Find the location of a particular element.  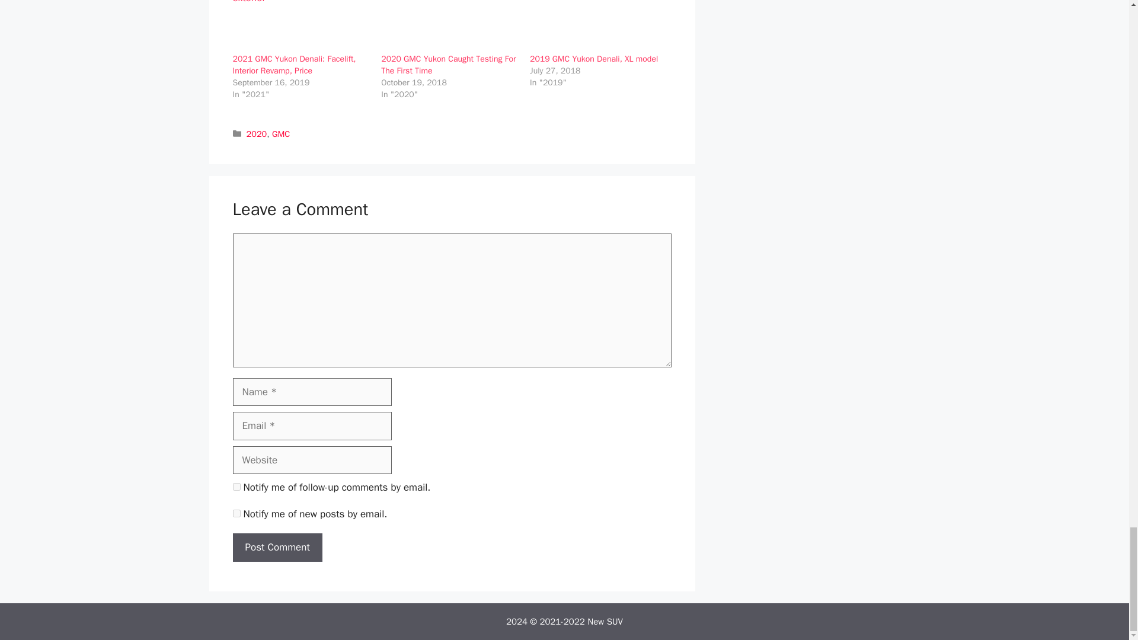

2019 GMC Yukon Denali, XL model is located at coordinates (594, 59).